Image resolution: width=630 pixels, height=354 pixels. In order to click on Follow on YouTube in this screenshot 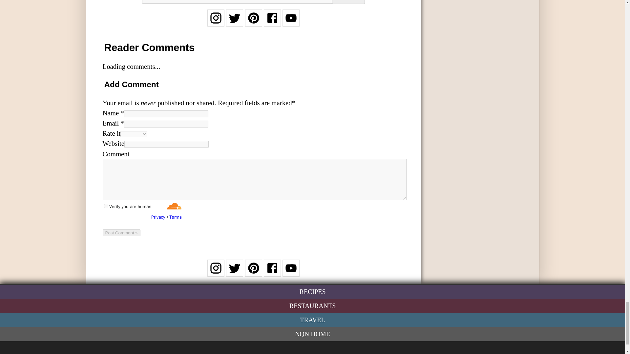, I will do `click(291, 22)`.